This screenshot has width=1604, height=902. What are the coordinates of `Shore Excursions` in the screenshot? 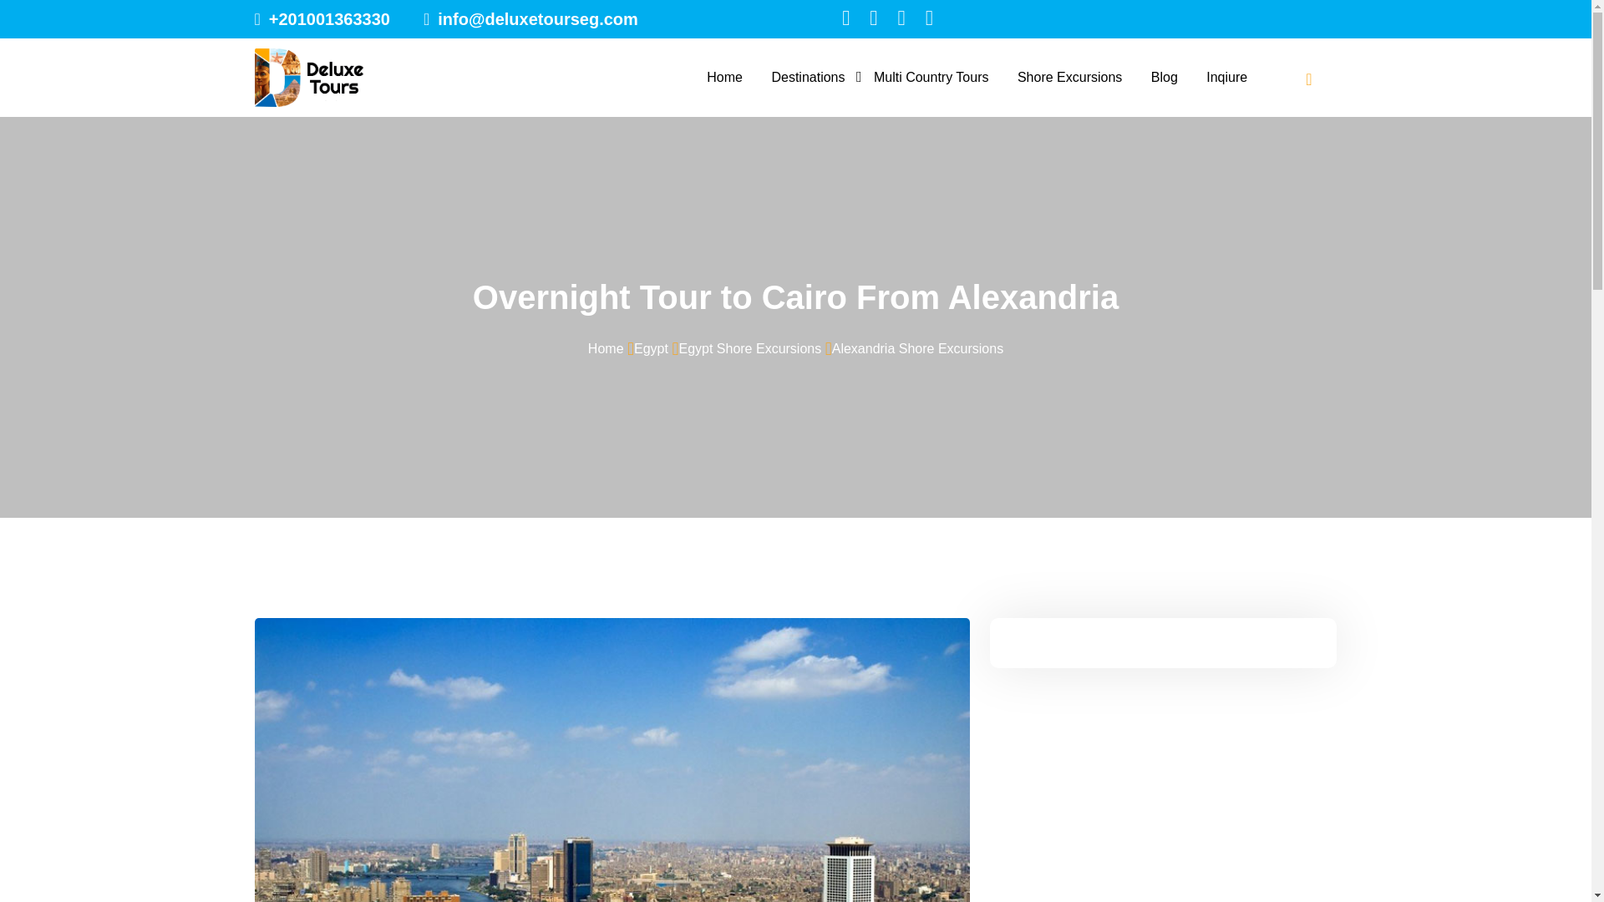 It's located at (1069, 78).